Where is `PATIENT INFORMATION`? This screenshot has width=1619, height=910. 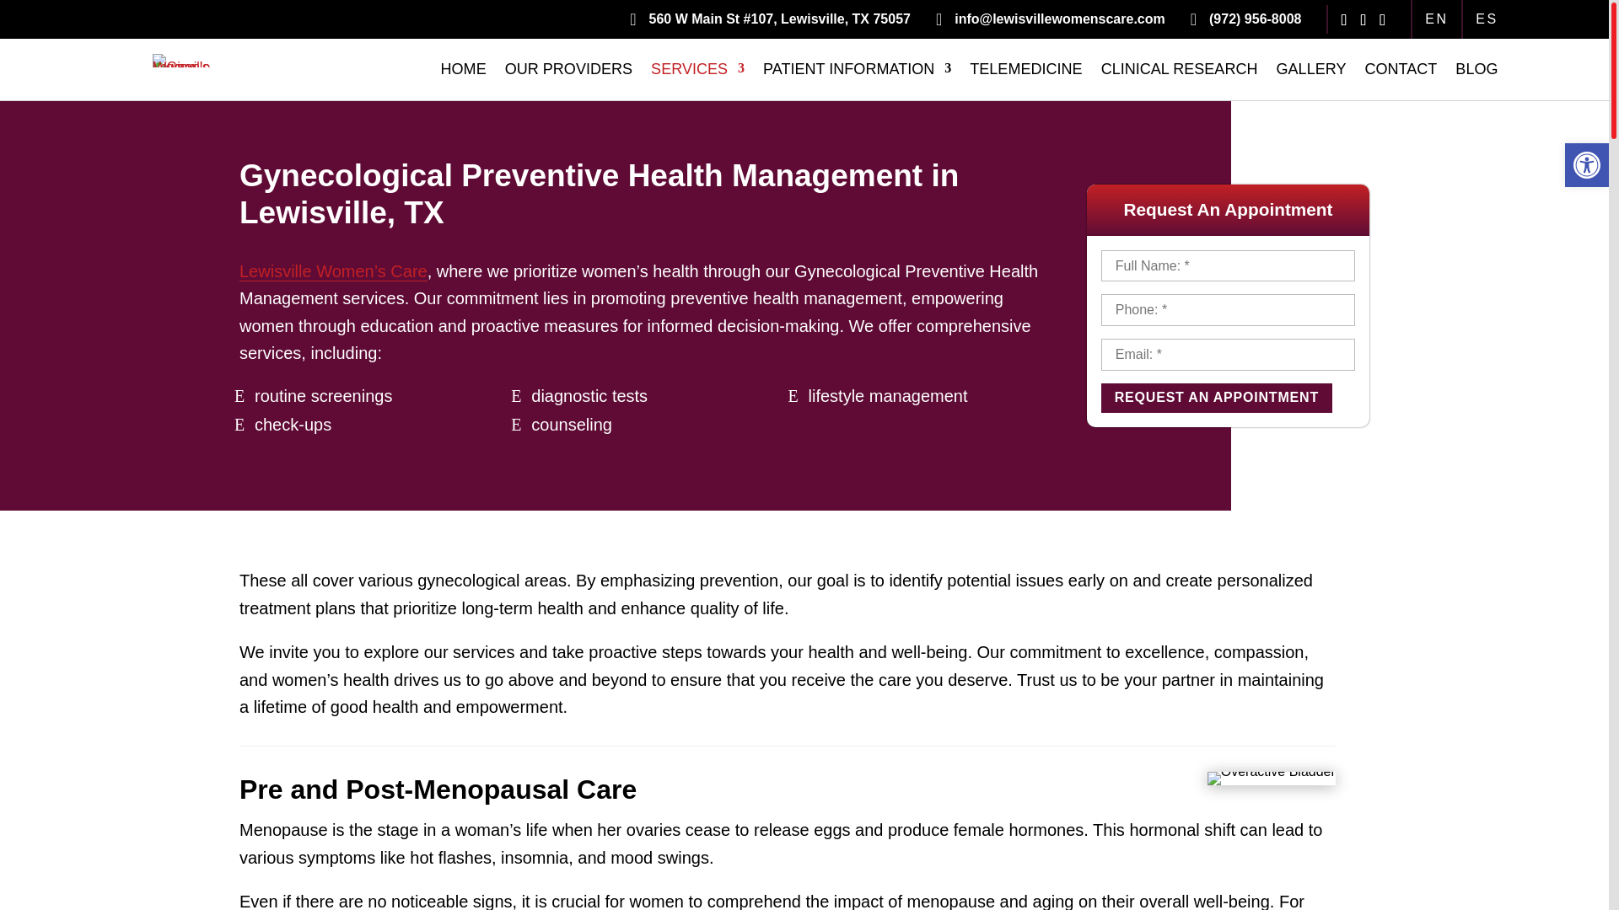 PATIENT INFORMATION is located at coordinates (857, 72).